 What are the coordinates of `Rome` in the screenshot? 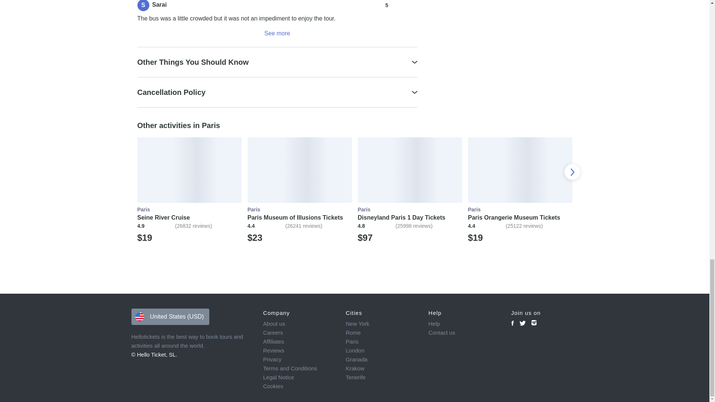 It's located at (381, 333).